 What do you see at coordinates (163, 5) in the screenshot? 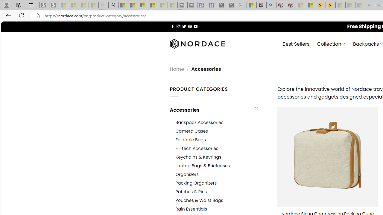
I see `Microsoft Start - Sleeping` at bounding box center [163, 5].